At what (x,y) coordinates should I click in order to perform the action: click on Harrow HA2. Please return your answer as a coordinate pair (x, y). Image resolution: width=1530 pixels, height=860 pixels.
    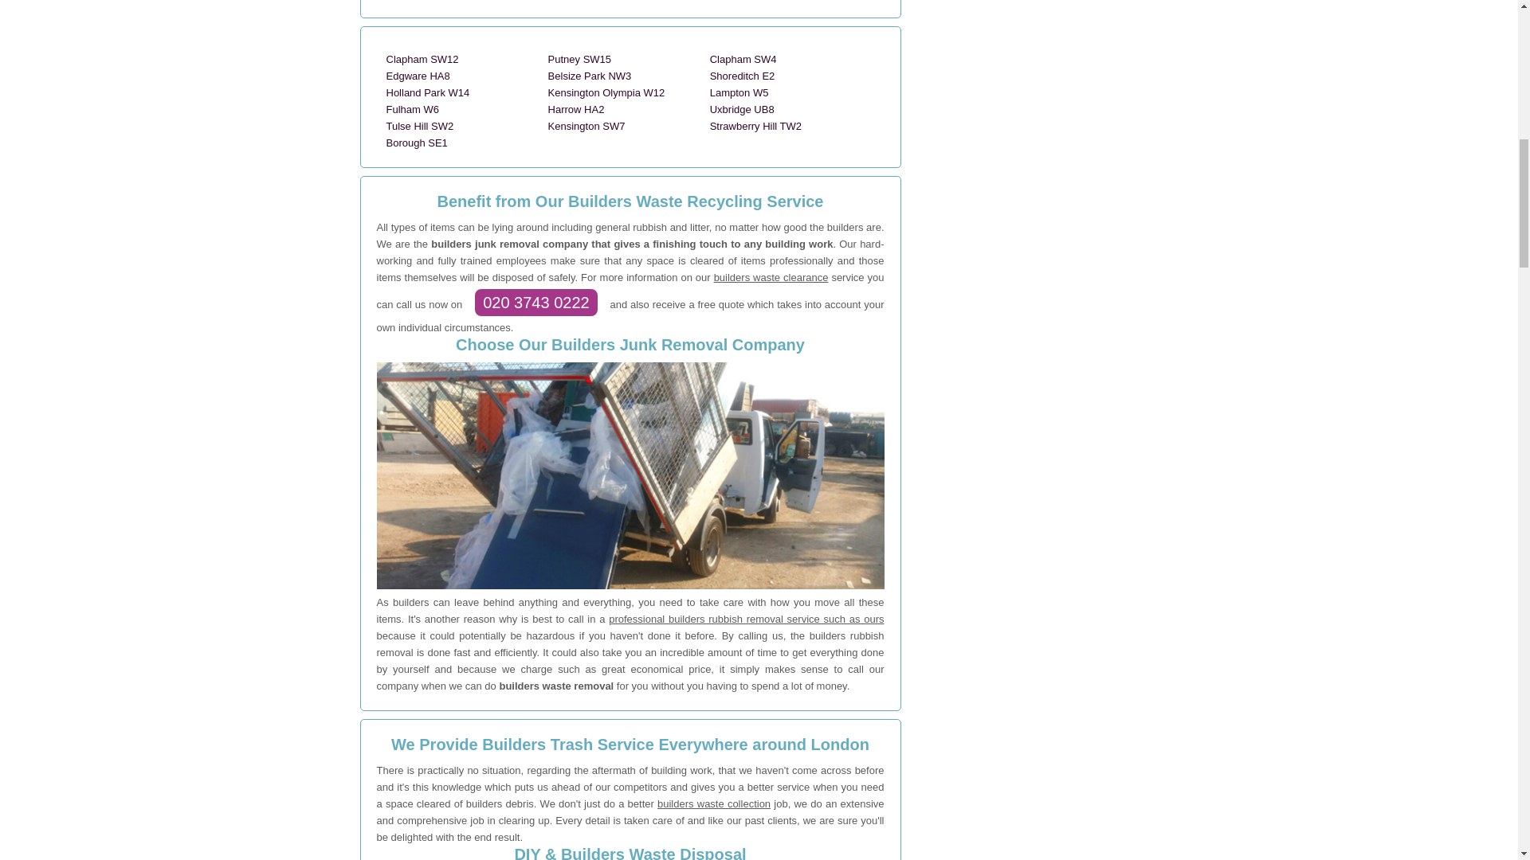
    Looking at the image, I should click on (575, 108).